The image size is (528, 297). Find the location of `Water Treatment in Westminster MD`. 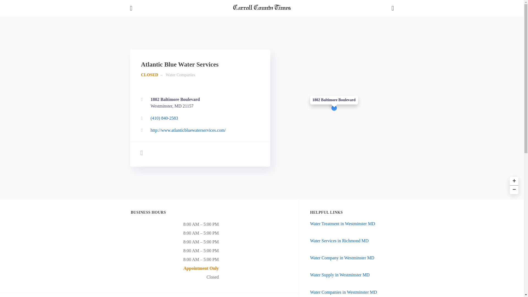

Water Treatment in Westminster MD is located at coordinates (339, 241).